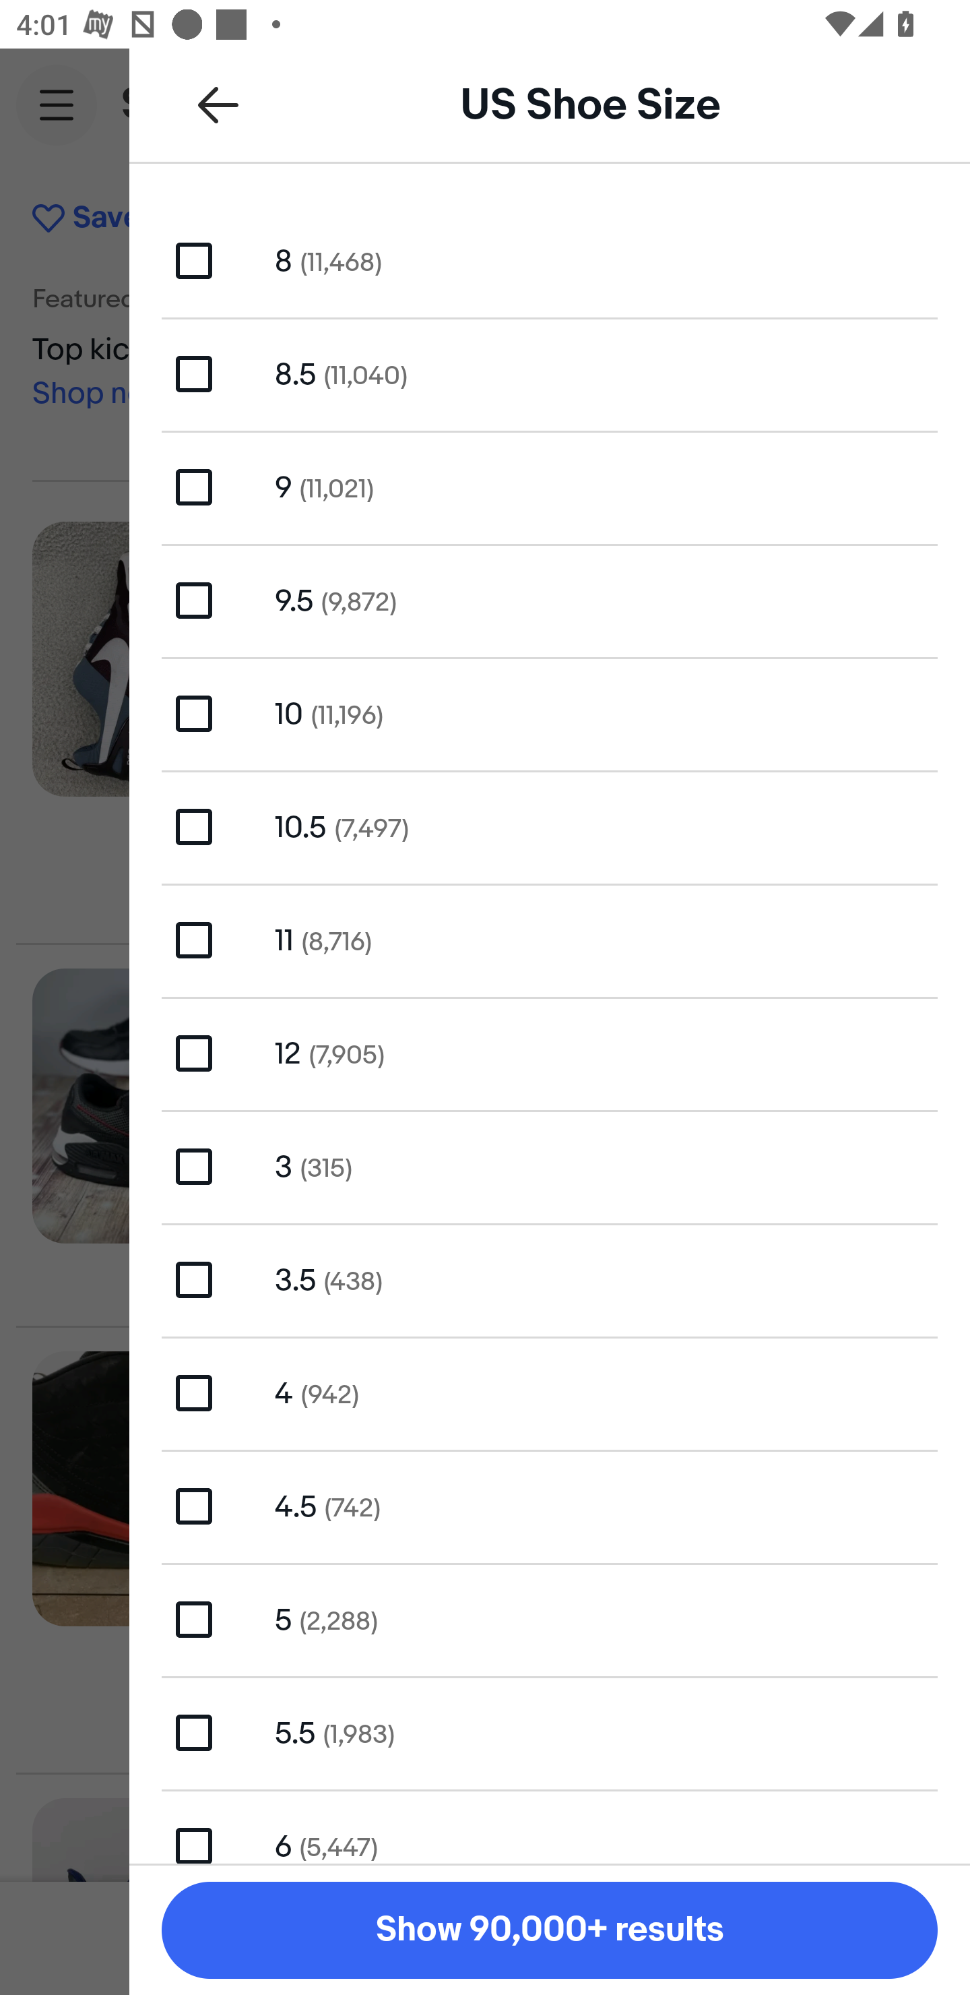 The height and width of the screenshot is (1995, 970). What do you see at coordinates (550, 1279) in the screenshot?
I see `3.5 (438)` at bounding box center [550, 1279].